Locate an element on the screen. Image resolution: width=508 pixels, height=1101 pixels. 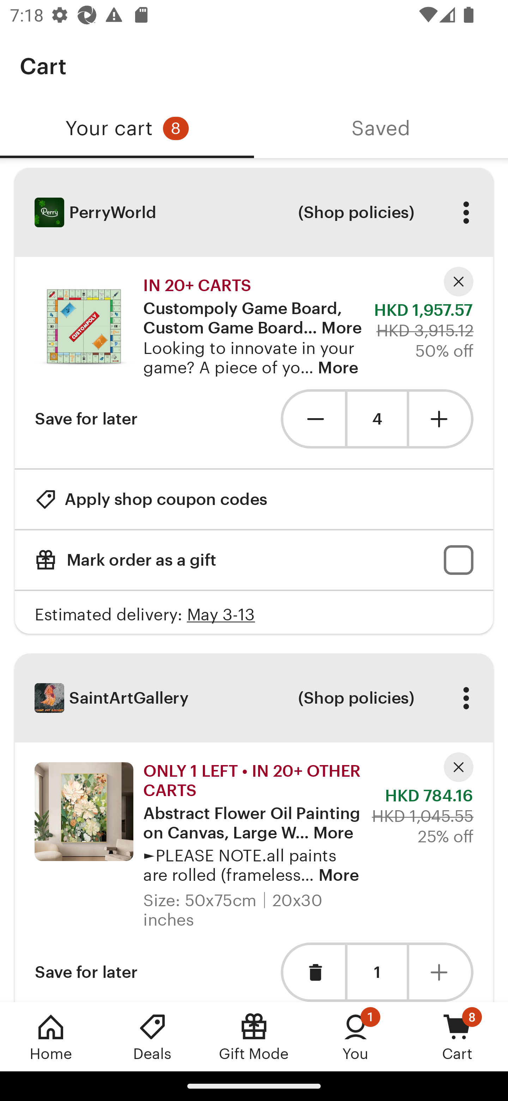
Home is located at coordinates (51, 1036).